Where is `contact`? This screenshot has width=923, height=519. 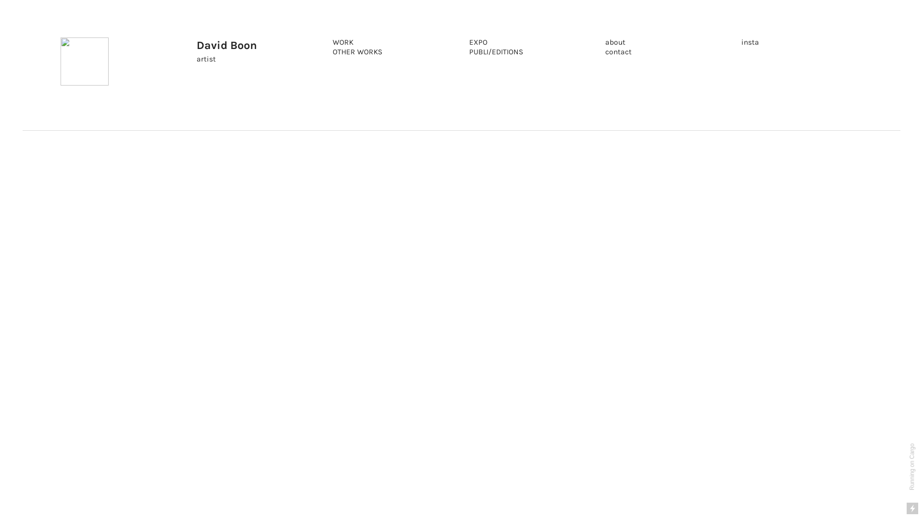 contact is located at coordinates (618, 52).